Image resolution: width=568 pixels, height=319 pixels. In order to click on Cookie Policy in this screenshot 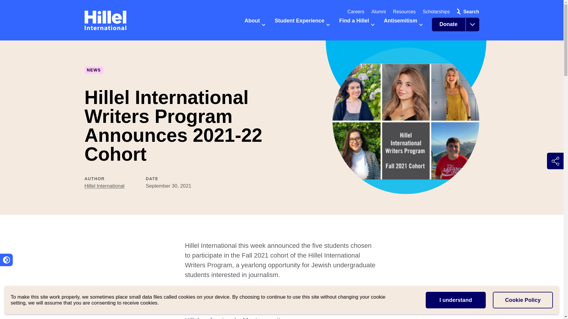, I will do `click(523, 300)`.